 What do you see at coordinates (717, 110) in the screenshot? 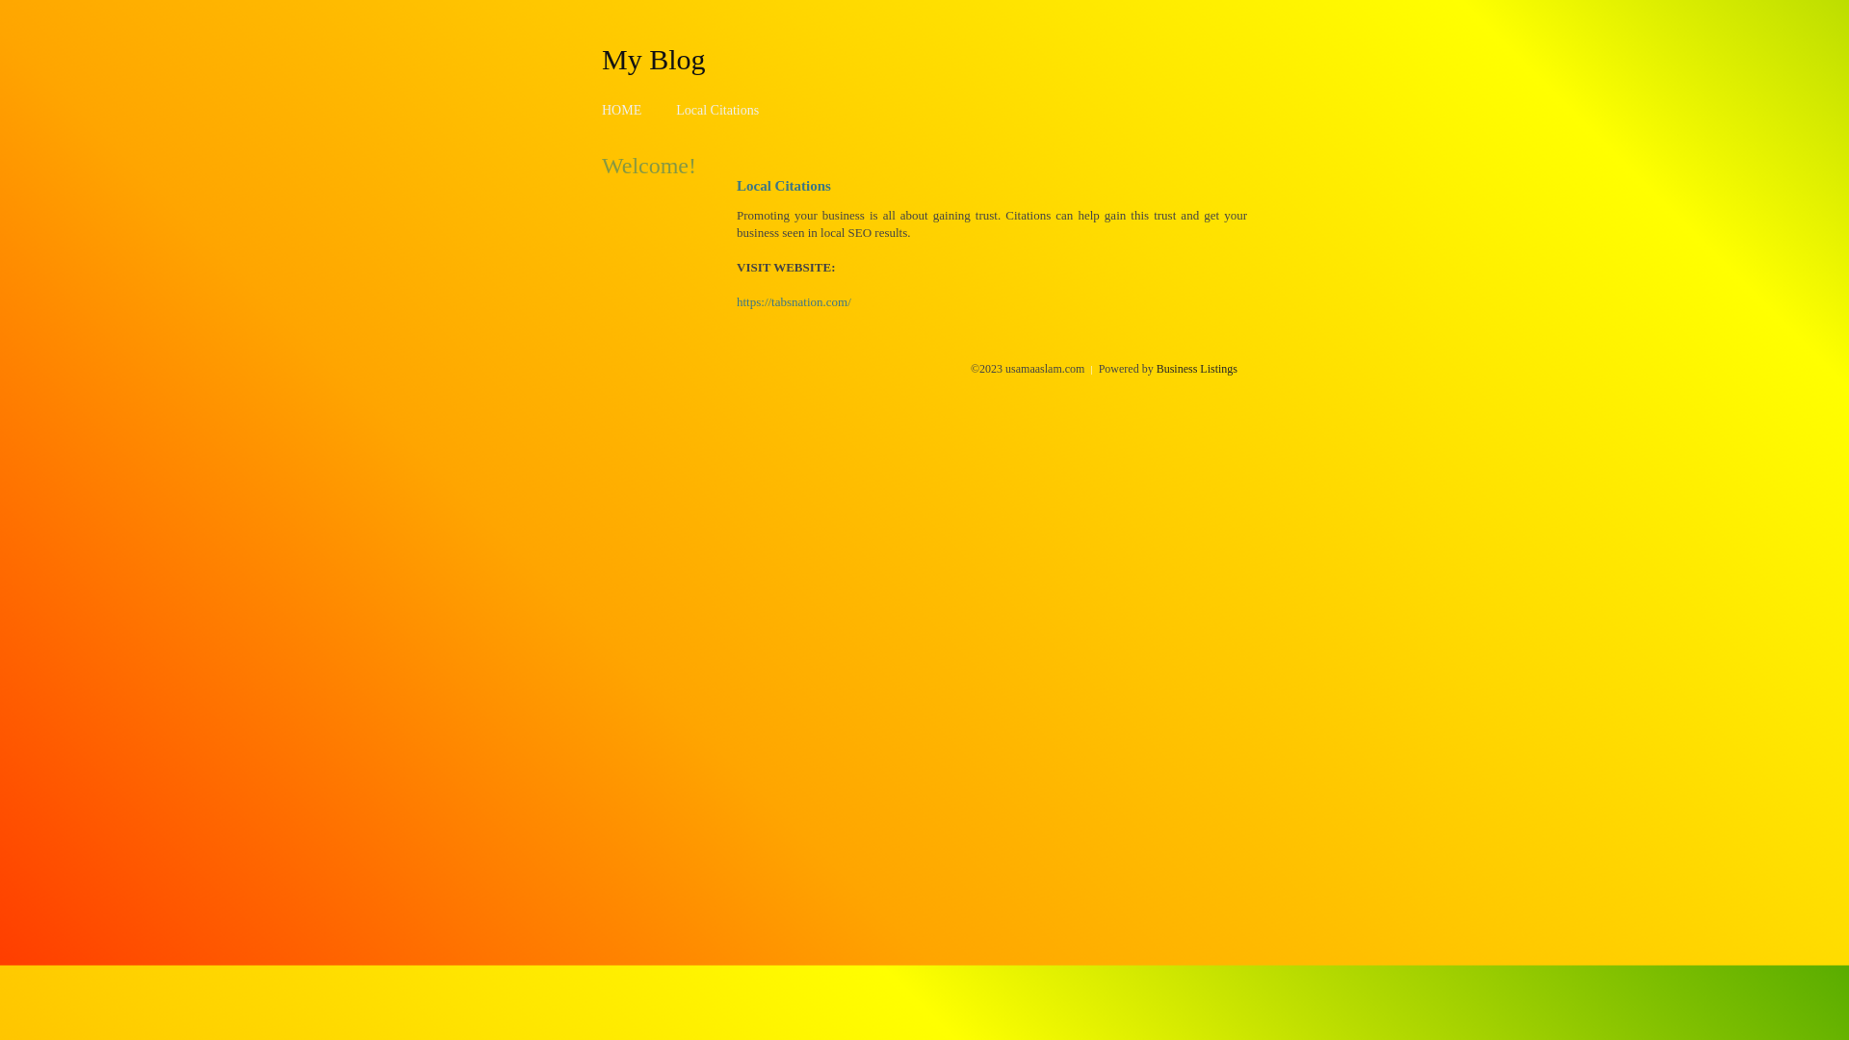
I see `Local Citations` at bounding box center [717, 110].